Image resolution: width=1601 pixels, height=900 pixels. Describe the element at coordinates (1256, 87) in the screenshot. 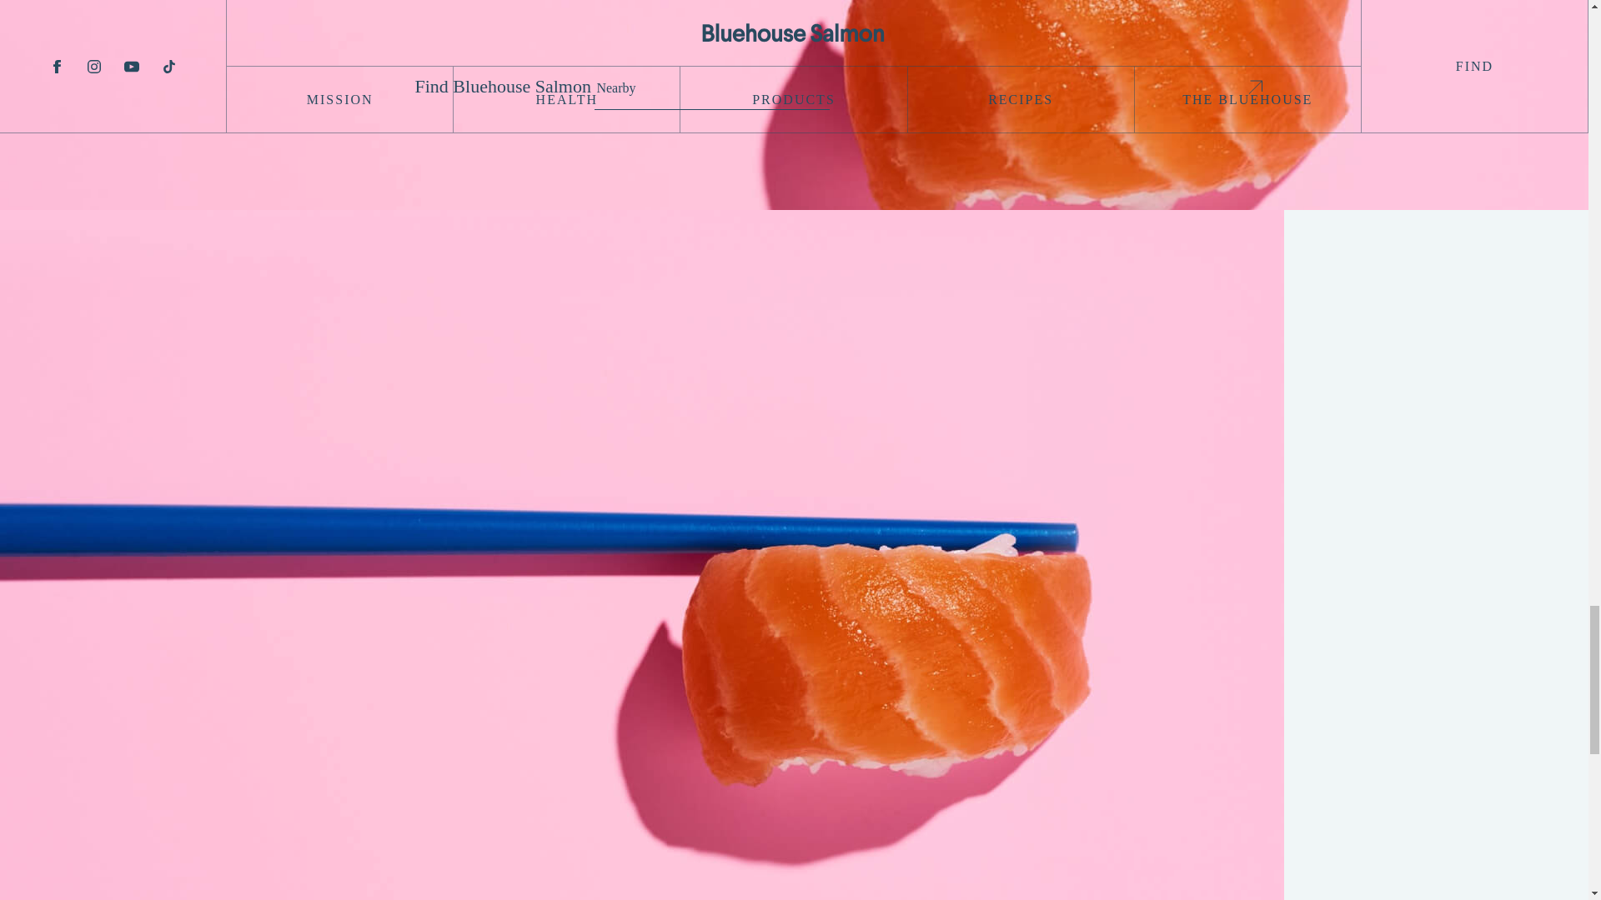

I see `FIND` at that location.